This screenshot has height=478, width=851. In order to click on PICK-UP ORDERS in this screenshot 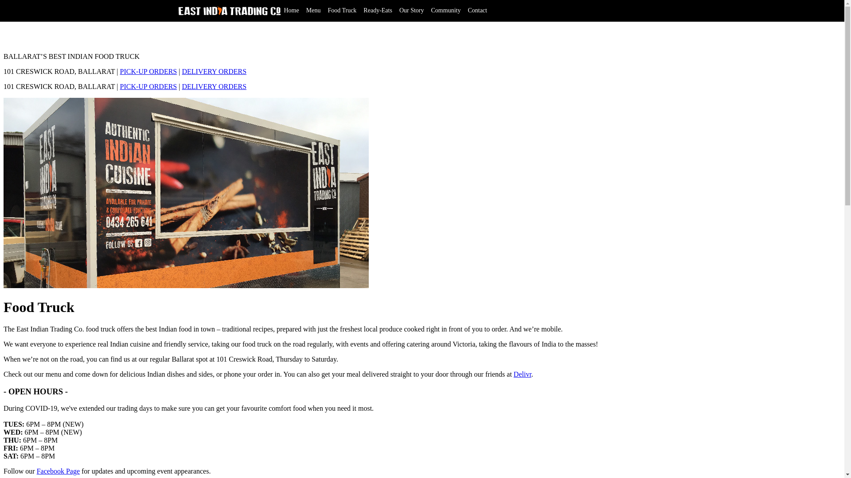, I will do `click(148, 72)`.